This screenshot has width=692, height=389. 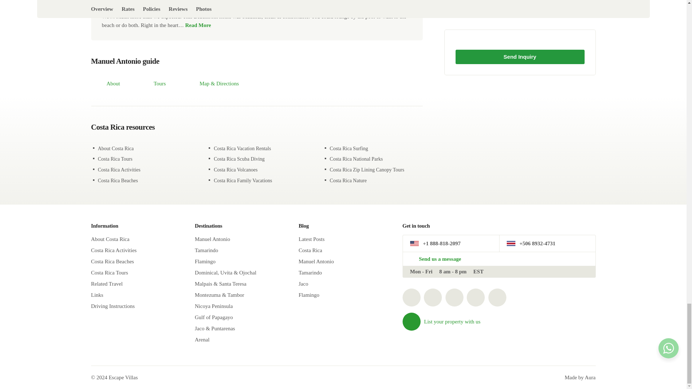 What do you see at coordinates (118, 180) in the screenshot?
I see `Costa Rica Beaches` at bounding box center [118, 180].